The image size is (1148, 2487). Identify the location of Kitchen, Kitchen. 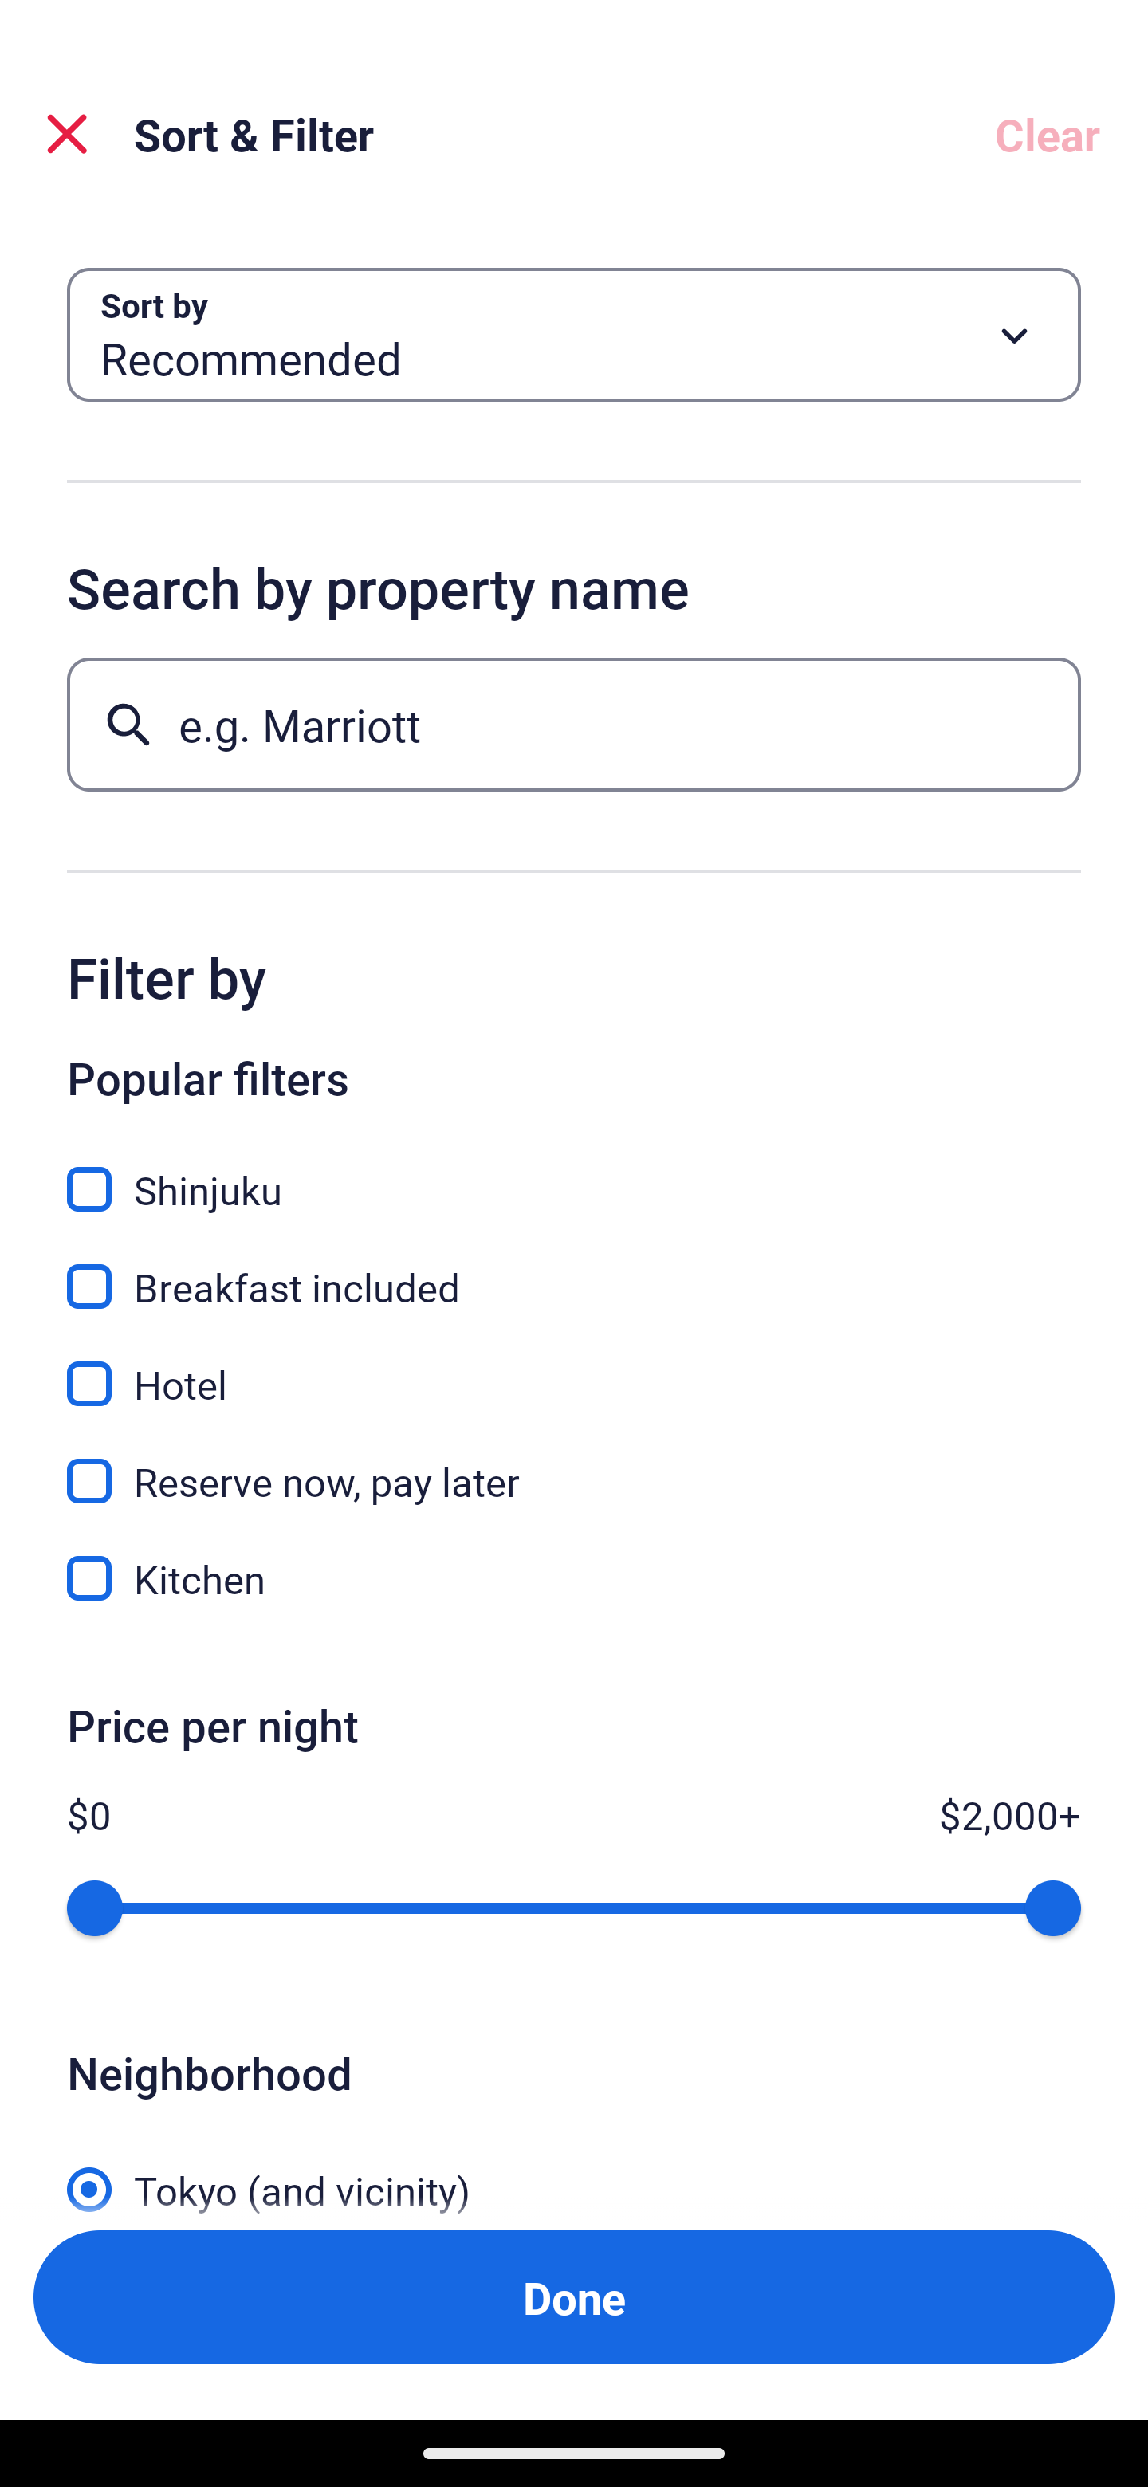
(574, 1578).